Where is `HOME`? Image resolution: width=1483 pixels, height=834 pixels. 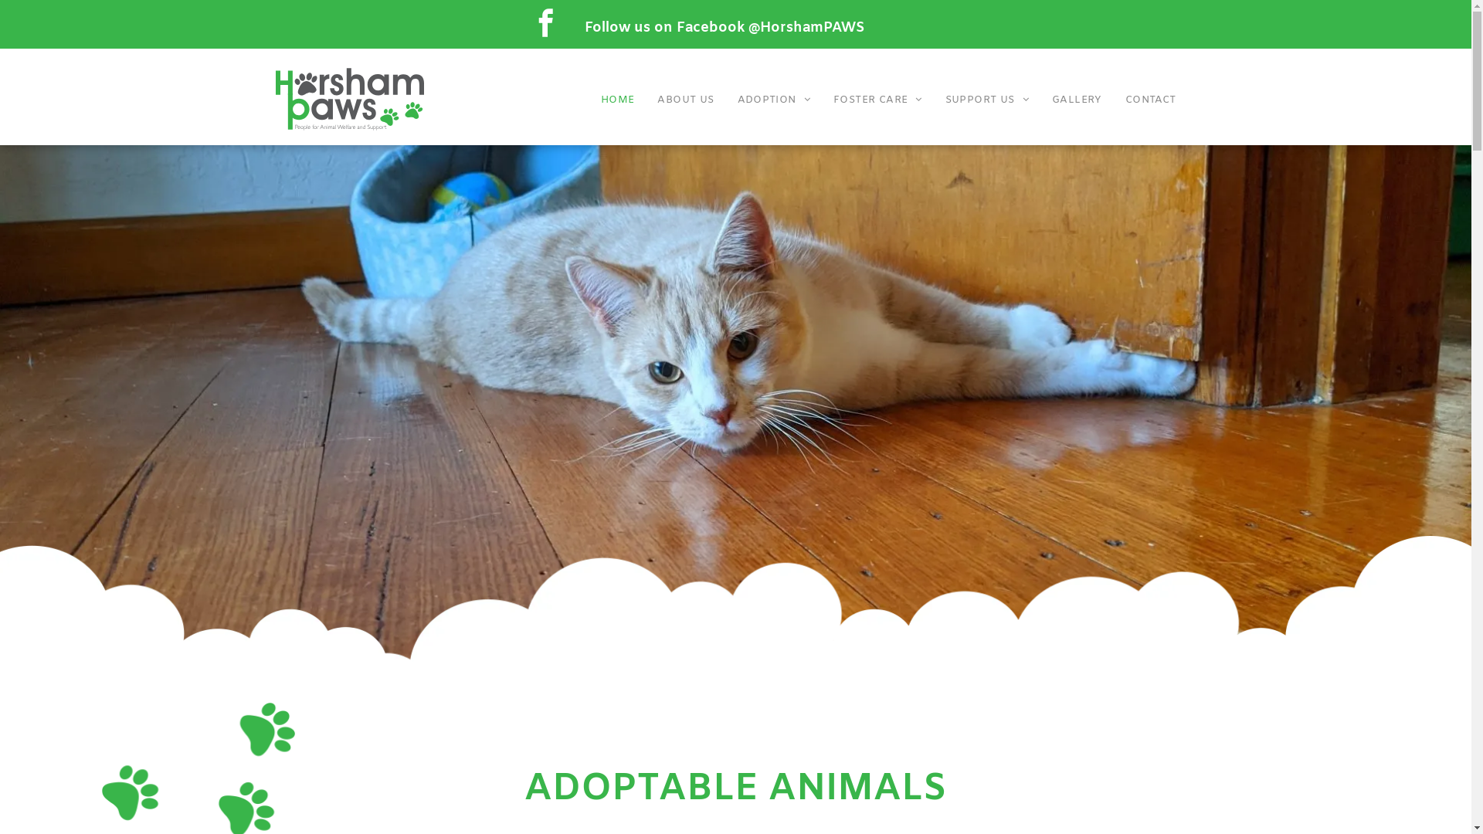
HOME is located at coordinates (618, 100).